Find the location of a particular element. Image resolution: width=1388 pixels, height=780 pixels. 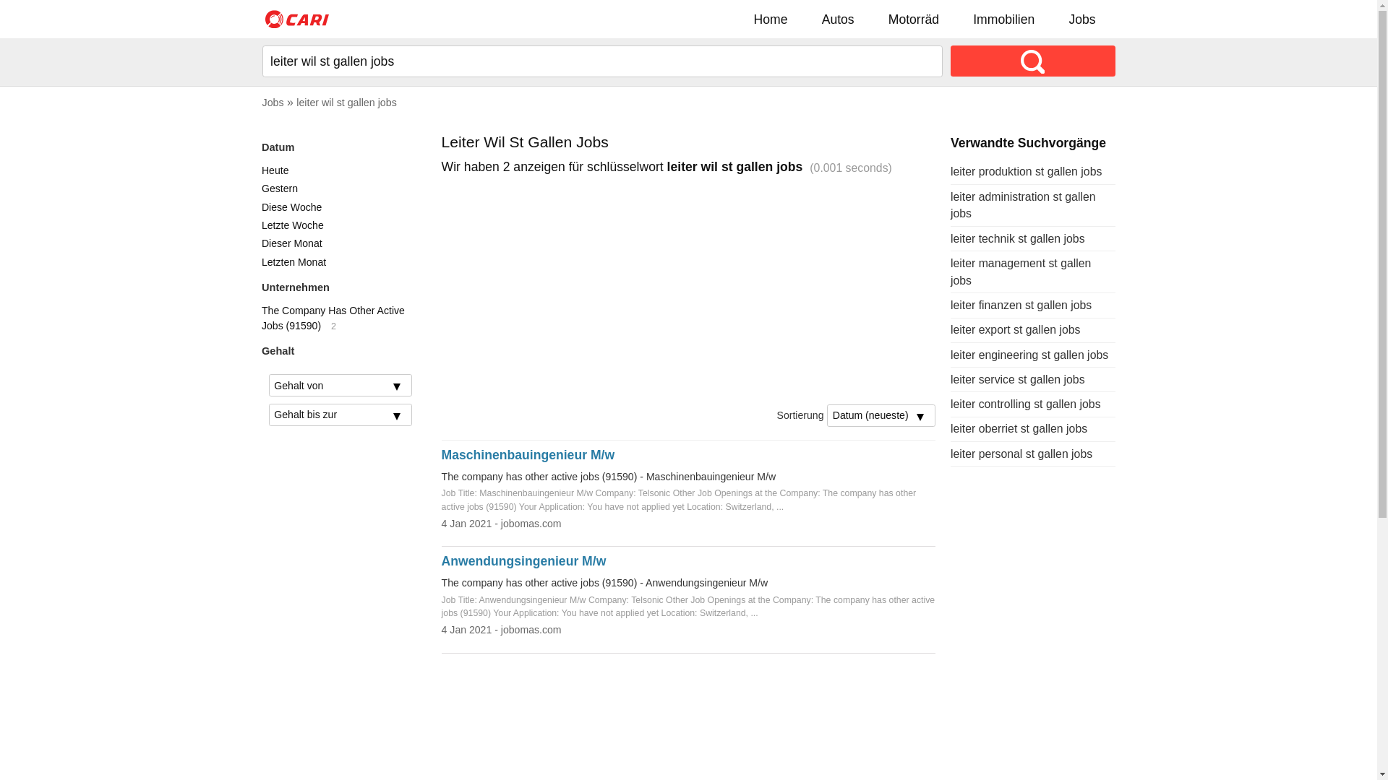

Immobilien is located at coordinates (1003, 19).